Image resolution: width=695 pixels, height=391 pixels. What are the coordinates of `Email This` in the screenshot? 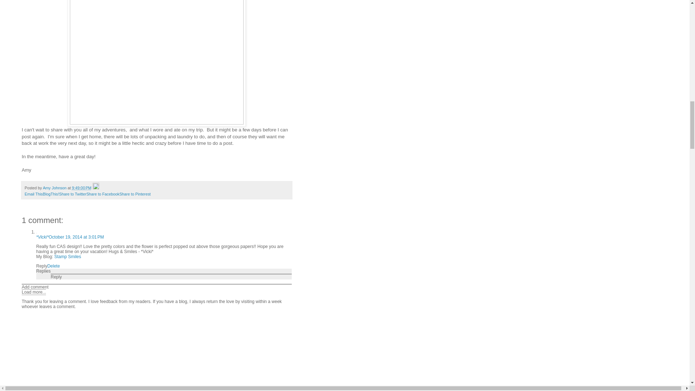 It's located at (33, 194).